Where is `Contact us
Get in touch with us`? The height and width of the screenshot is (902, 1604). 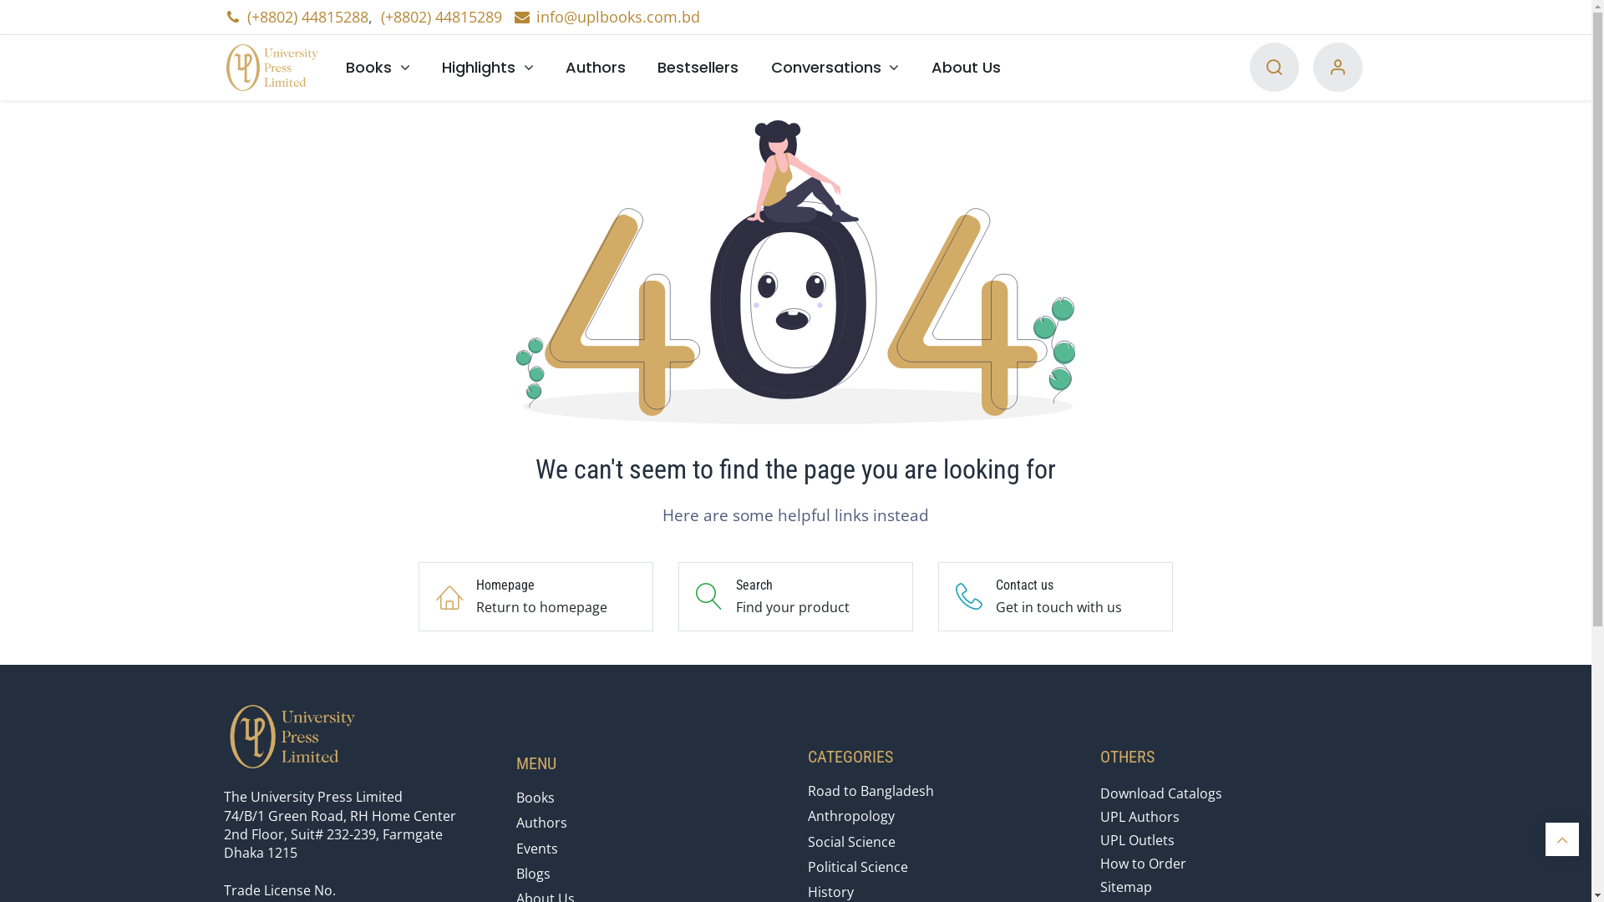
Contact us
Get in touch with us is located at coordinates (1056, 596).